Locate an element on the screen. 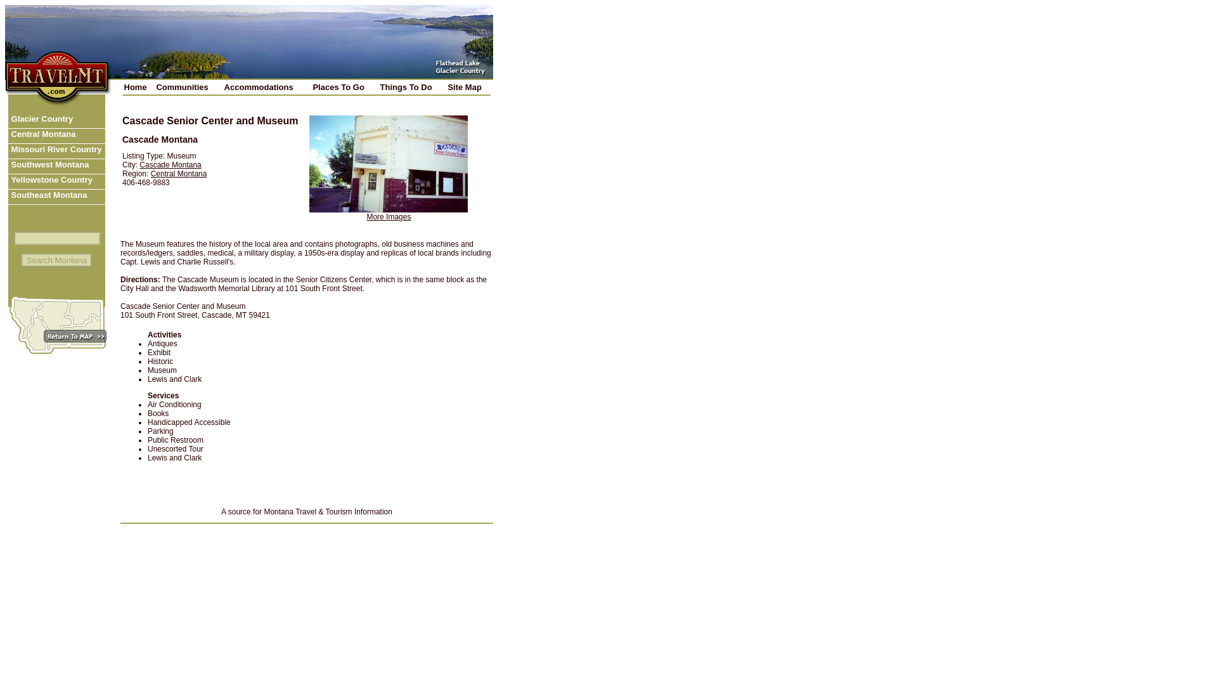   Central Montana is located at coordinates (56, 136).